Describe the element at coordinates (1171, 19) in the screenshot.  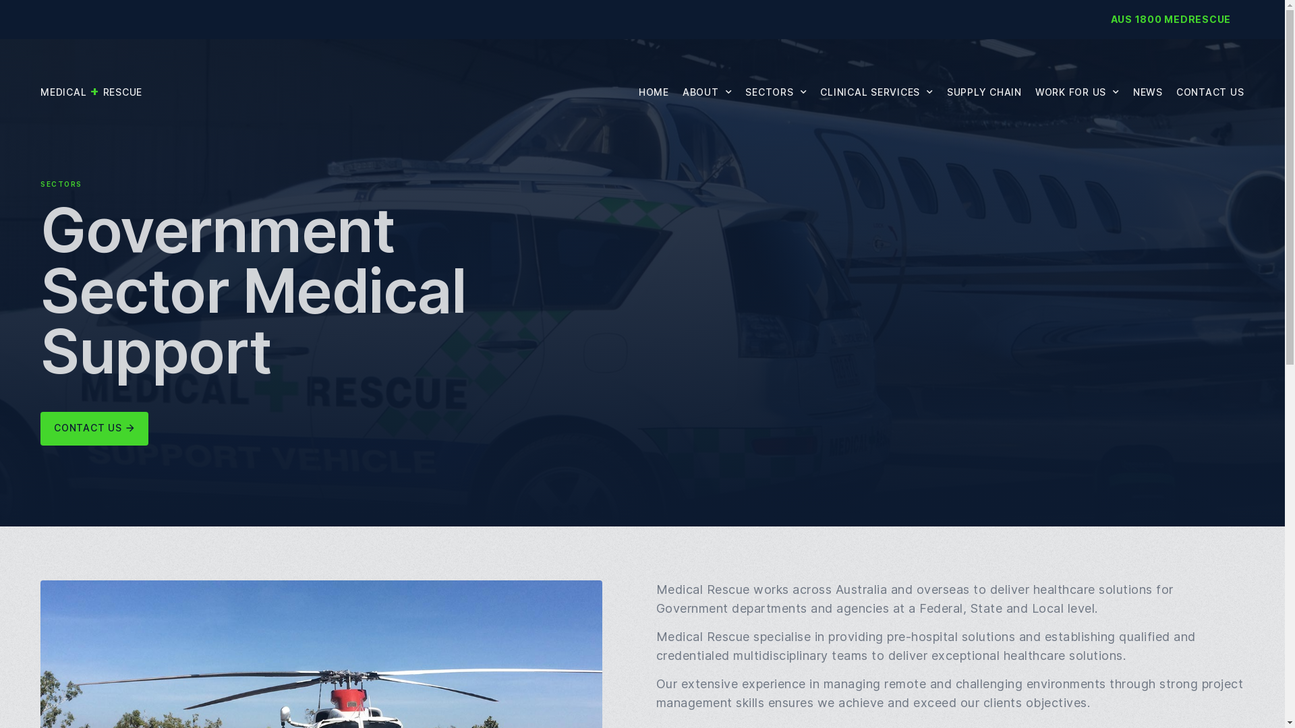
I see `AUS 1800 MEDRESCUE` at that location.